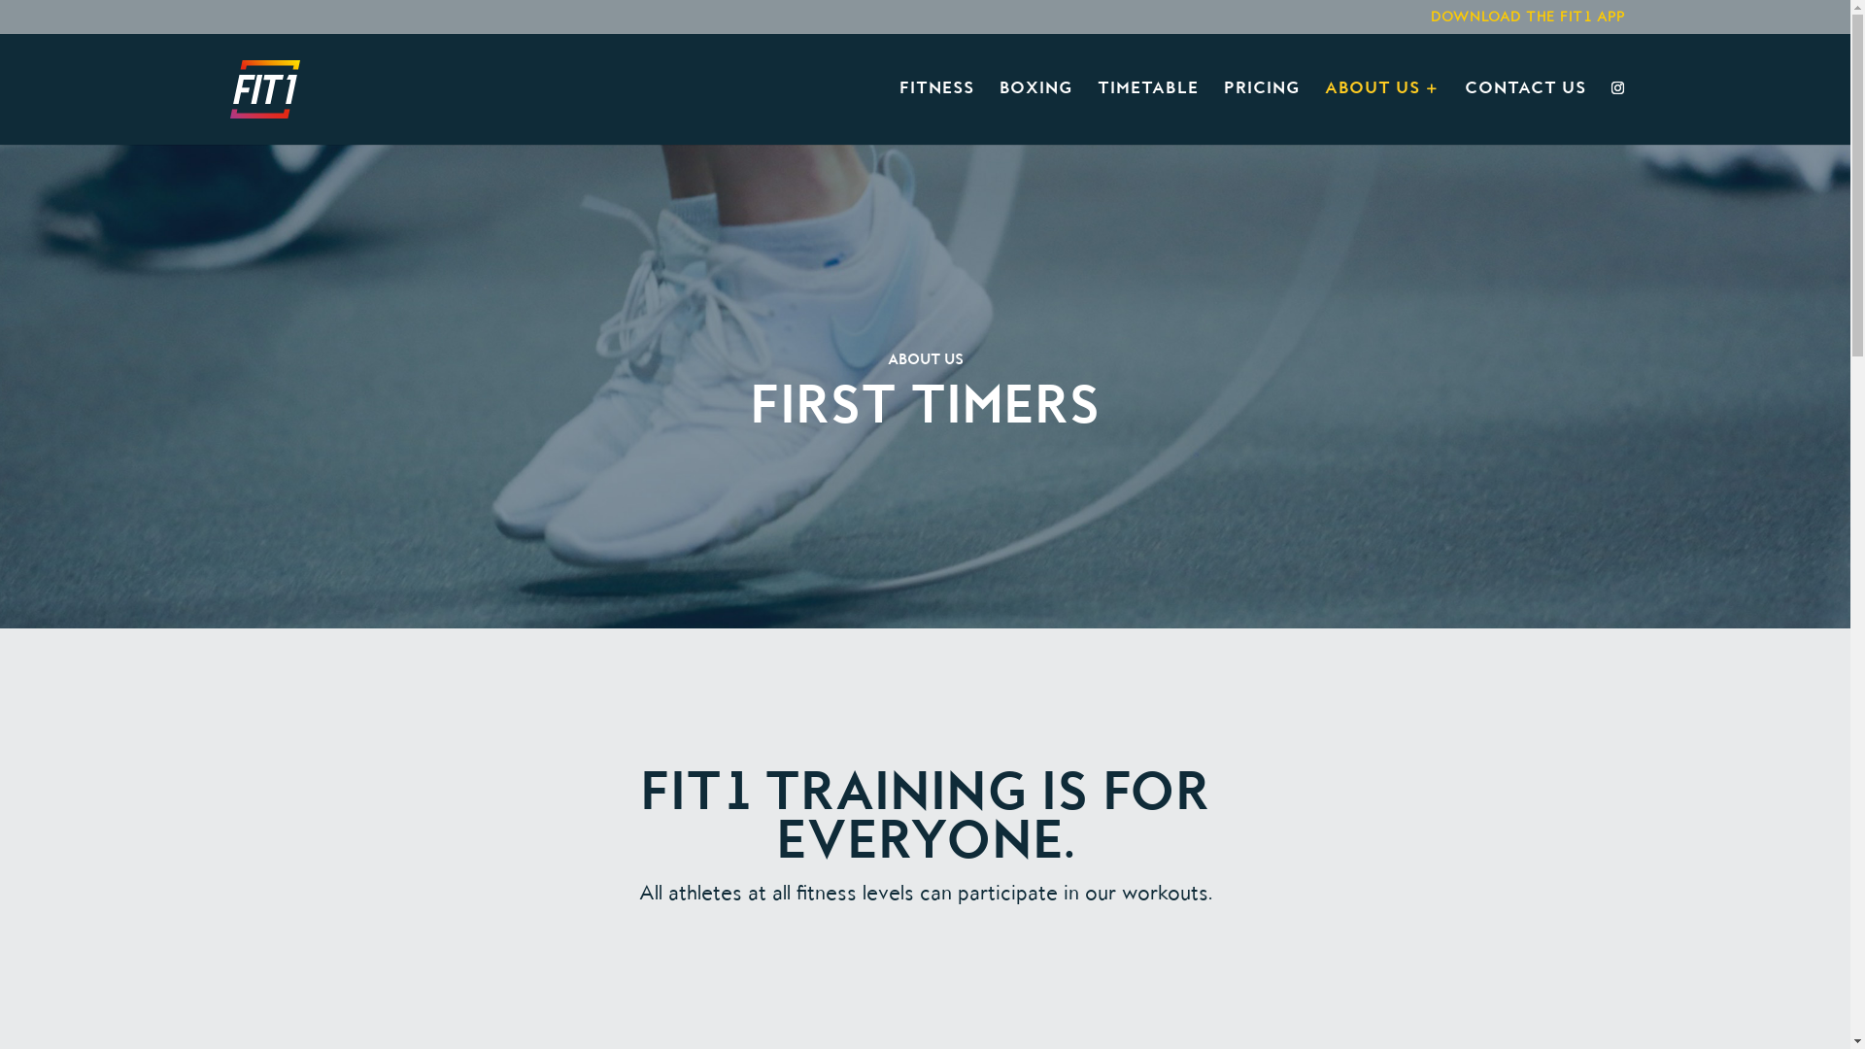 The image size is (1865, 1049). I want to click on DOWNLOAD THE FIT1 APP, so click(1527, 23).